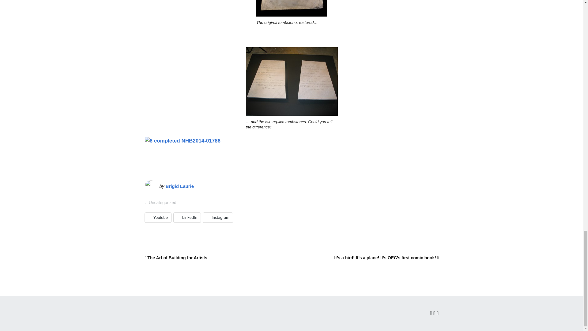 The width and height of the screenshot is (588, 331). Describe the element at coordinates (218, 218) in the screenshot. I see `Click to share on Instagram` at that location.